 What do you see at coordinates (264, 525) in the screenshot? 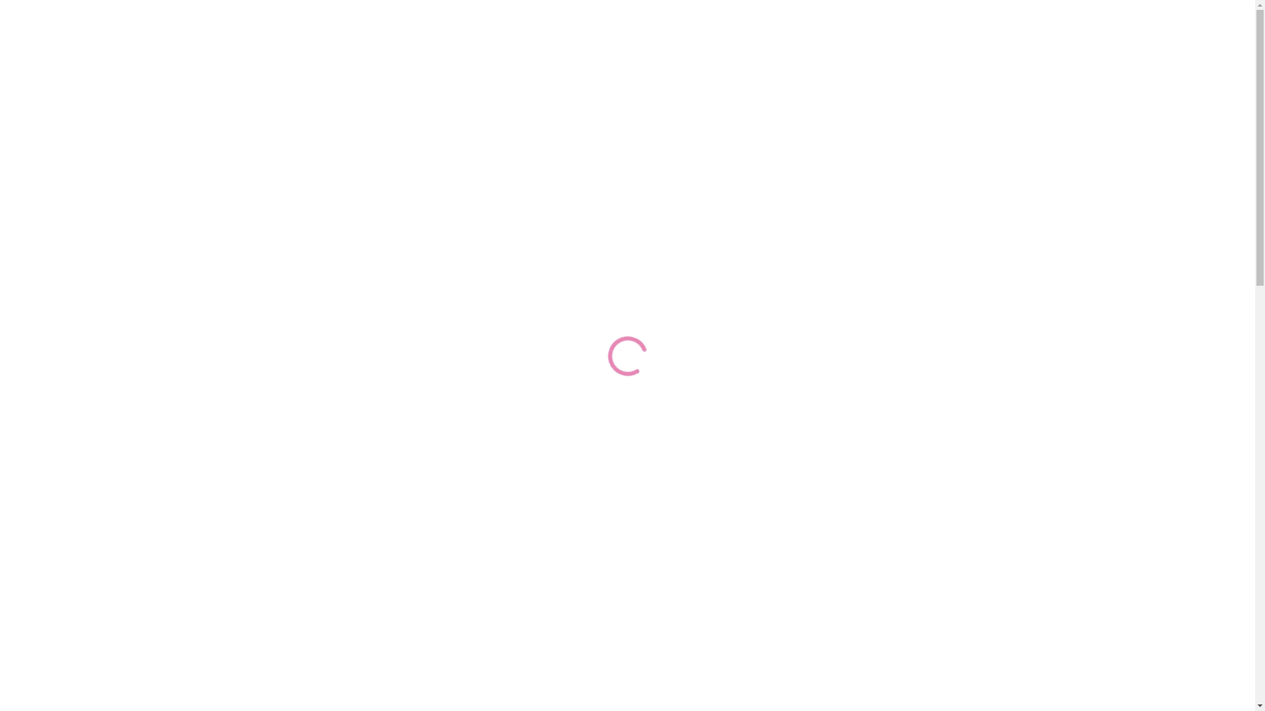
I see `Elisabeth` at bounding box center [264, 525].